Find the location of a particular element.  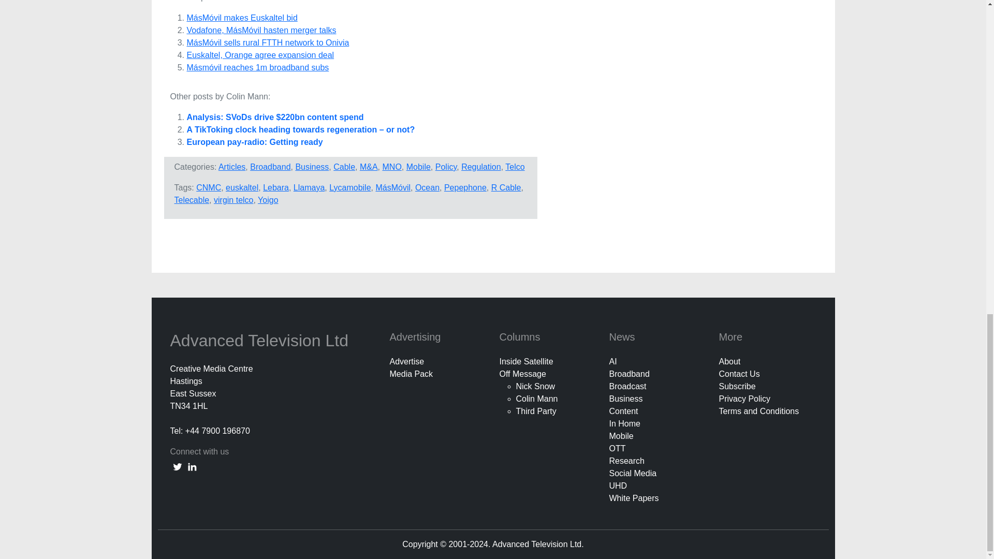

Telco is located at coordinates (515, 167).